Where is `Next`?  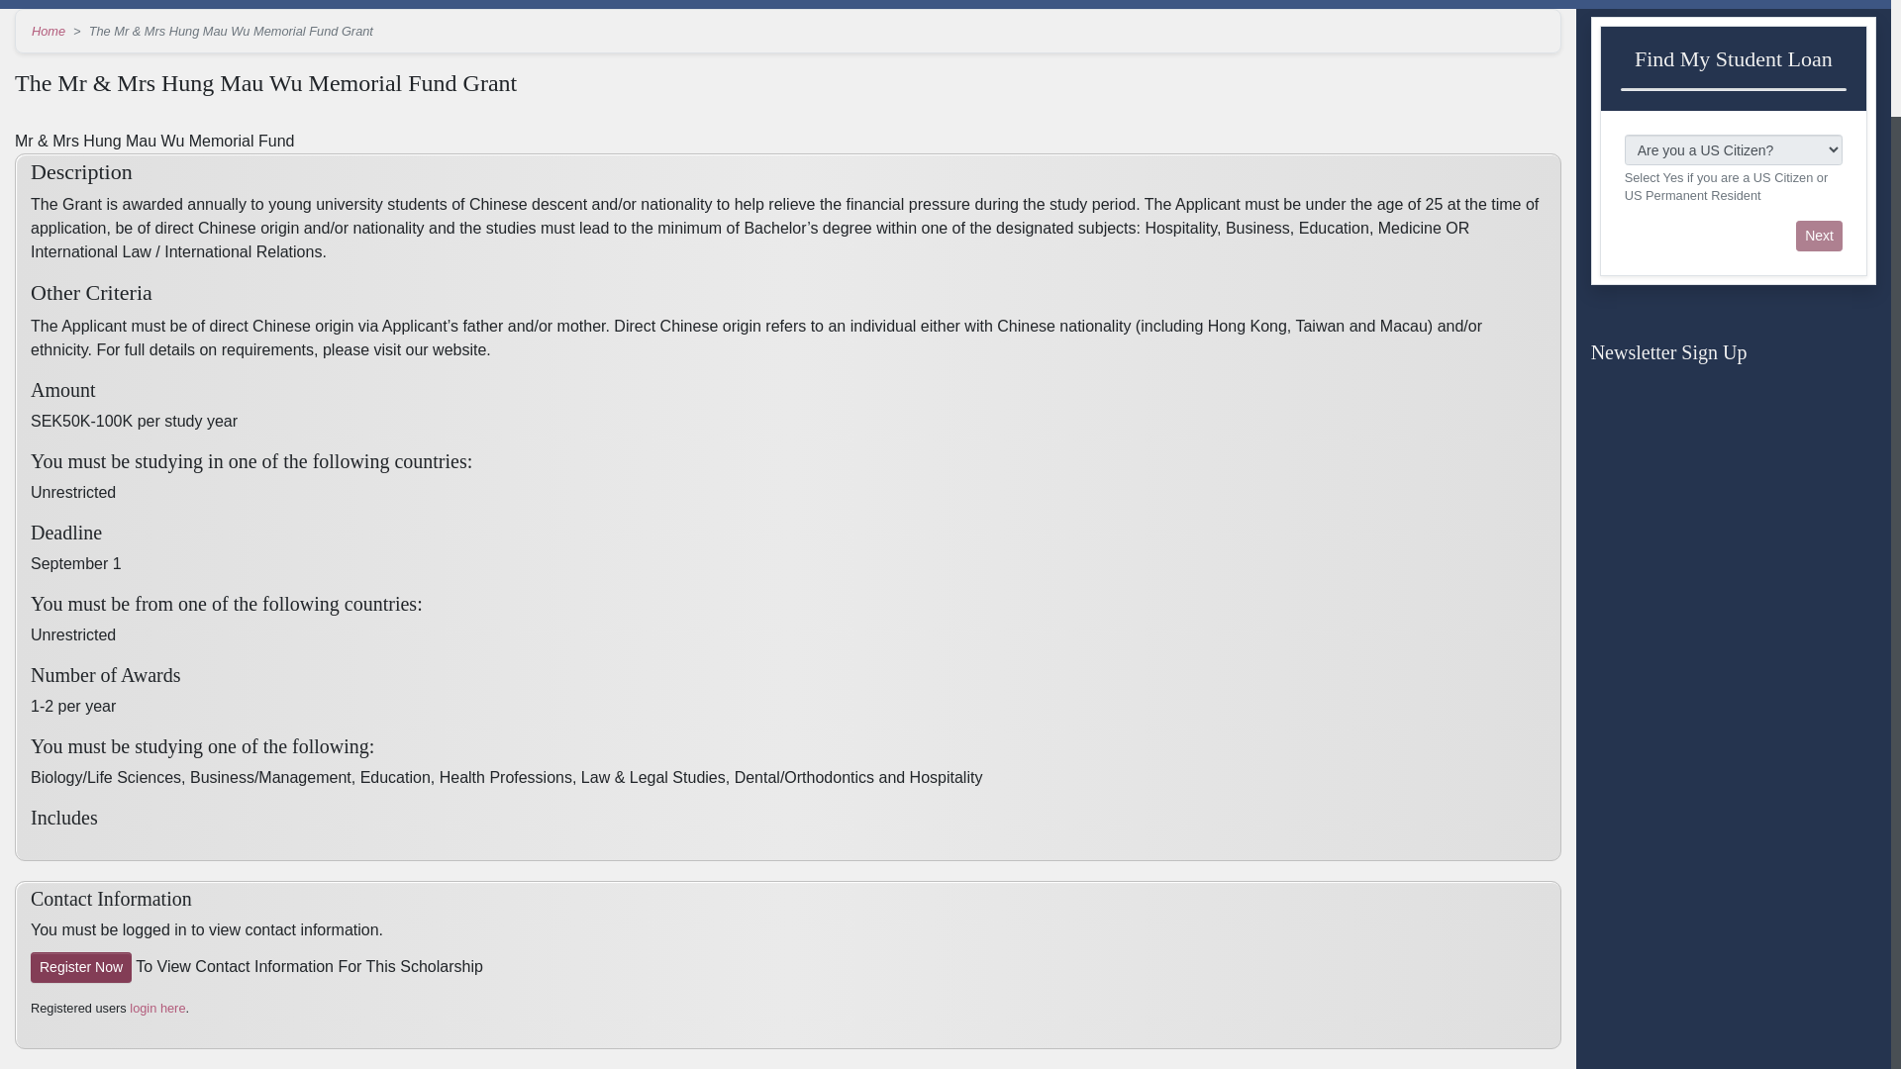 Next is located at coordinates (1819, 236).